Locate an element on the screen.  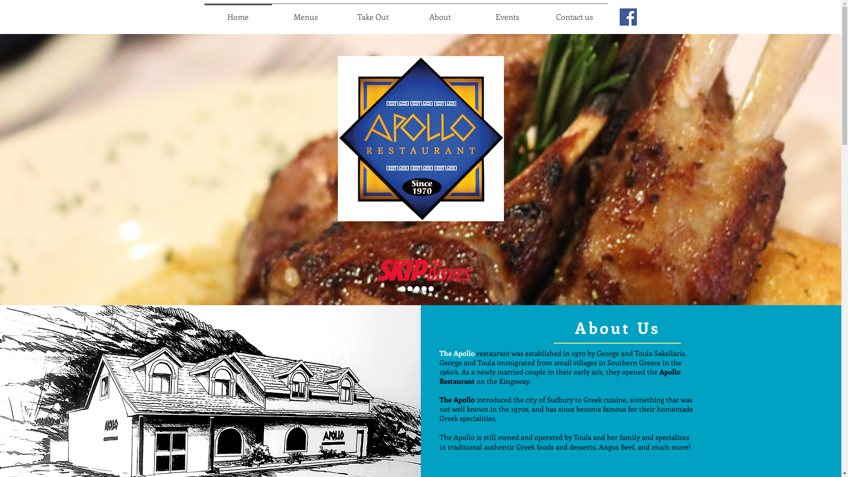
Events is located at coordinates (507, 13).